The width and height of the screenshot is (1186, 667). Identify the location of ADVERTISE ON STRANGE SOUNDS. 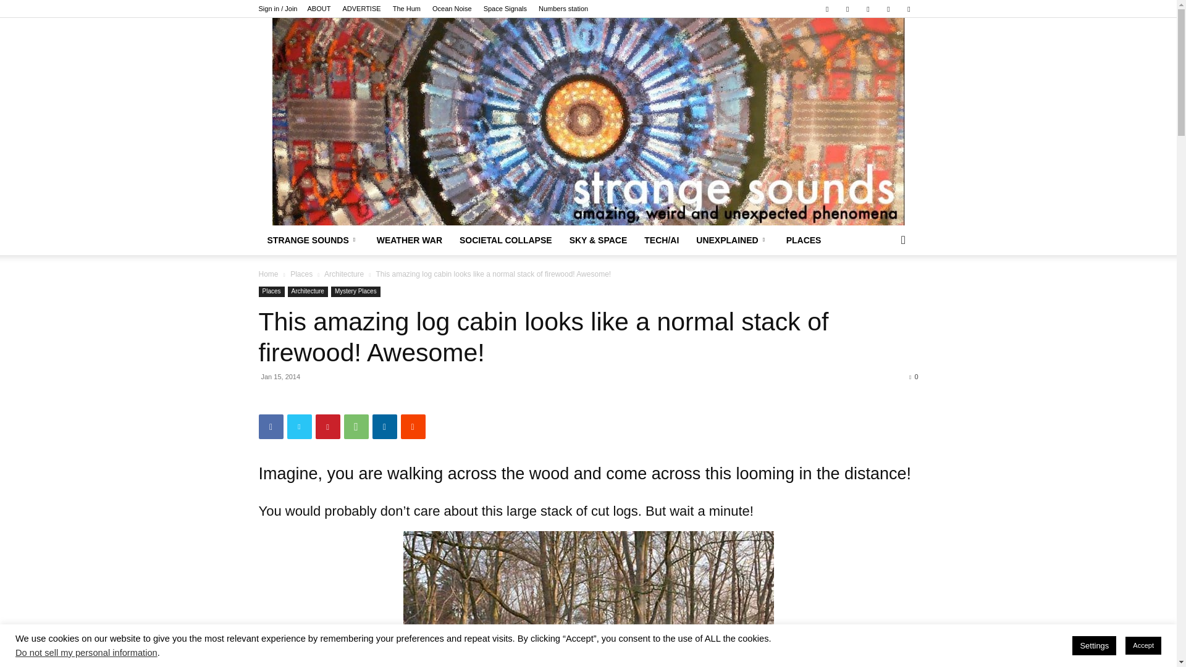
(361, 9).